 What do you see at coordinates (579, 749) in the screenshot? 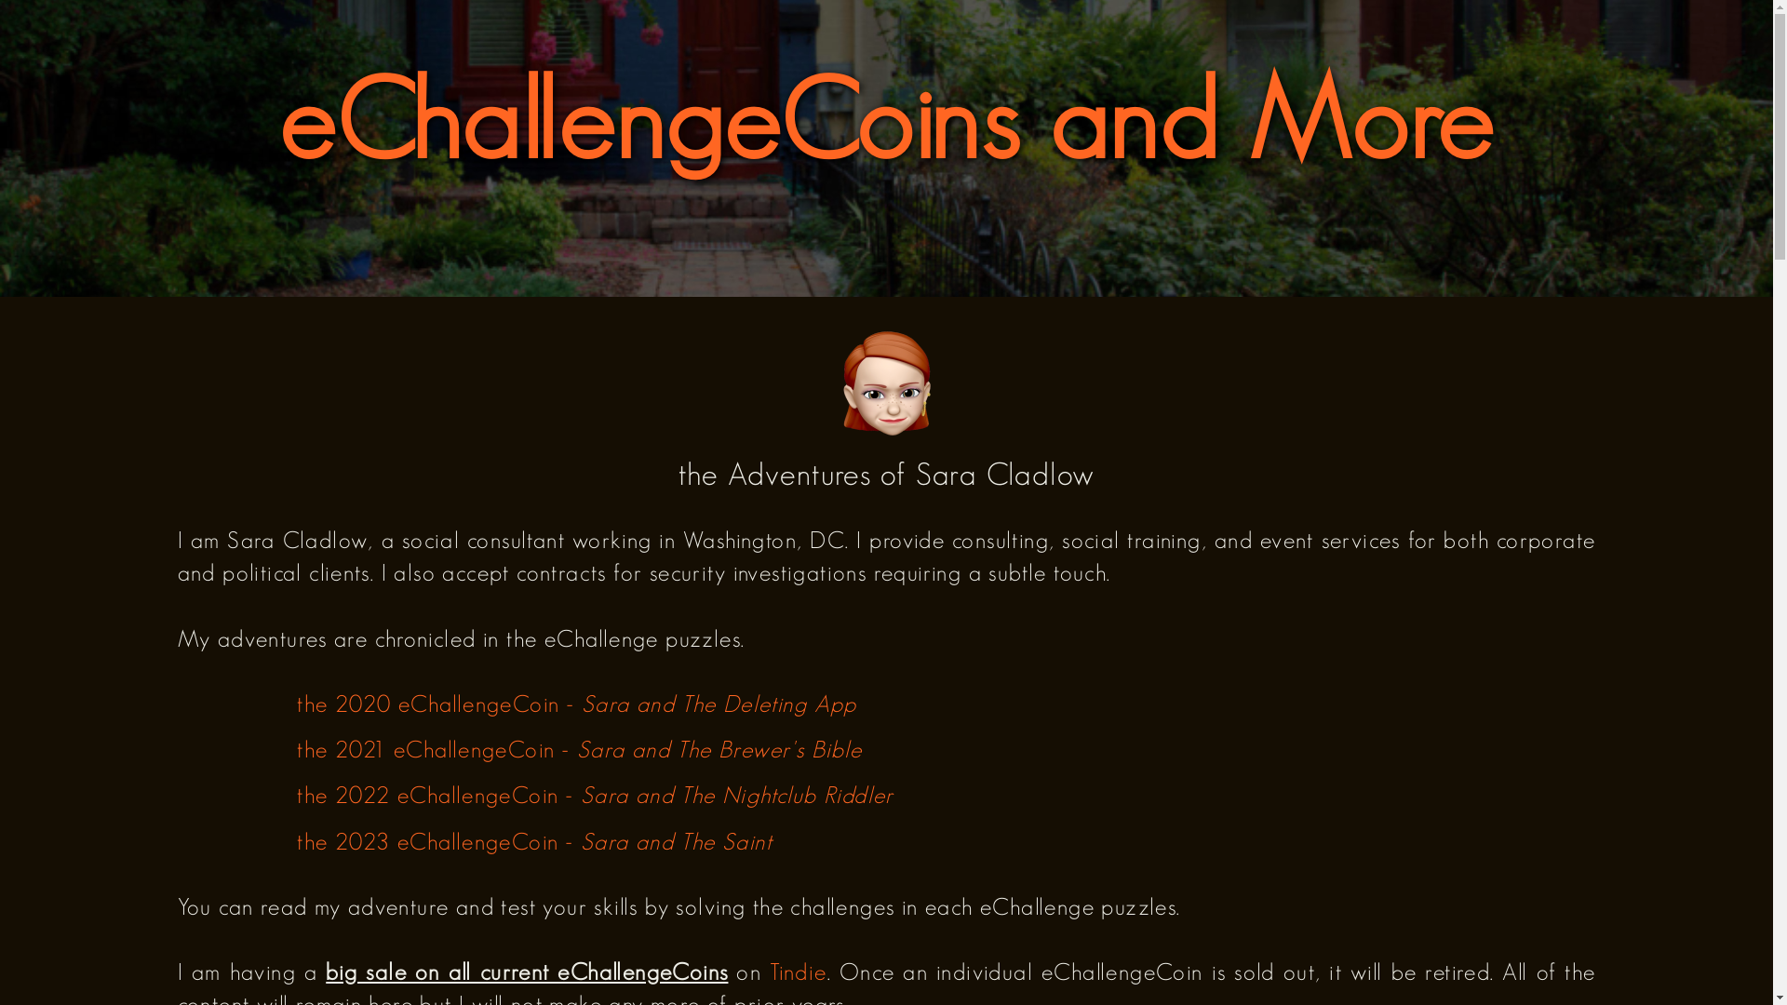
I see `the 2021 eChallengeCoin - Sara and The Brewer's Bible` at bounding box center [579, 749].